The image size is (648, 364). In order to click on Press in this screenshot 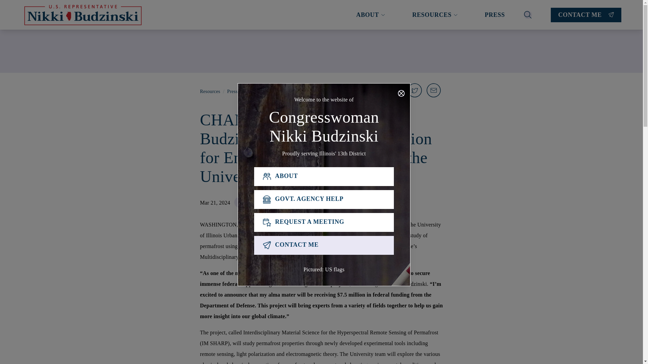, I will do `click(338, 203)`.